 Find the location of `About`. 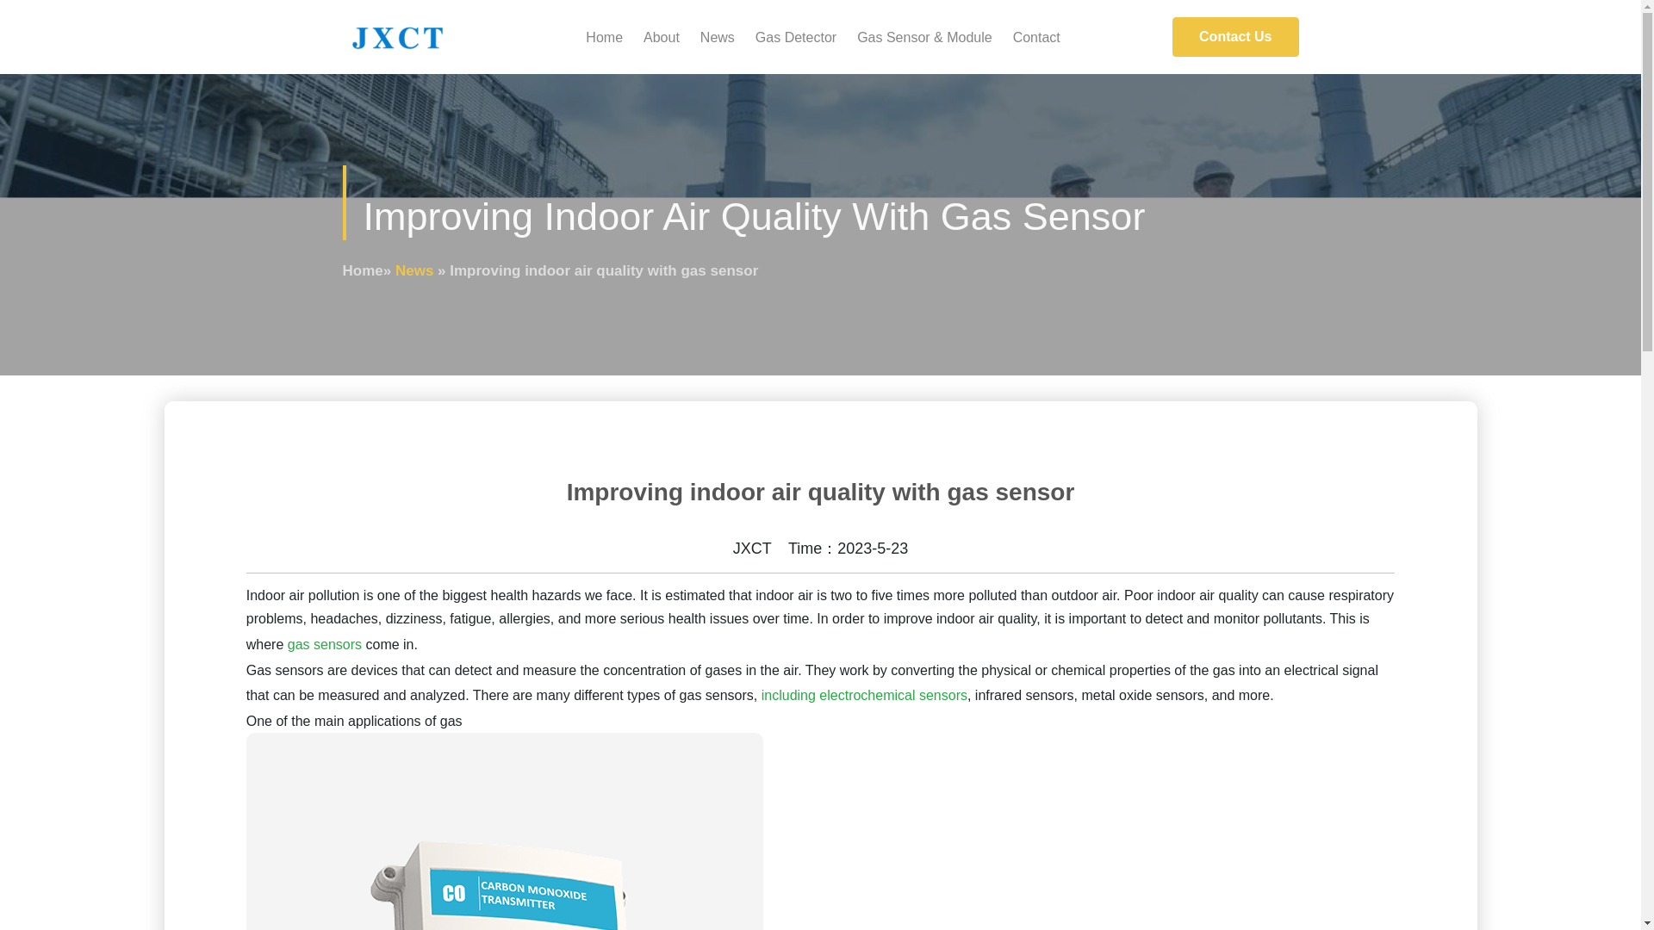

About is located at coordinates (662, 36).